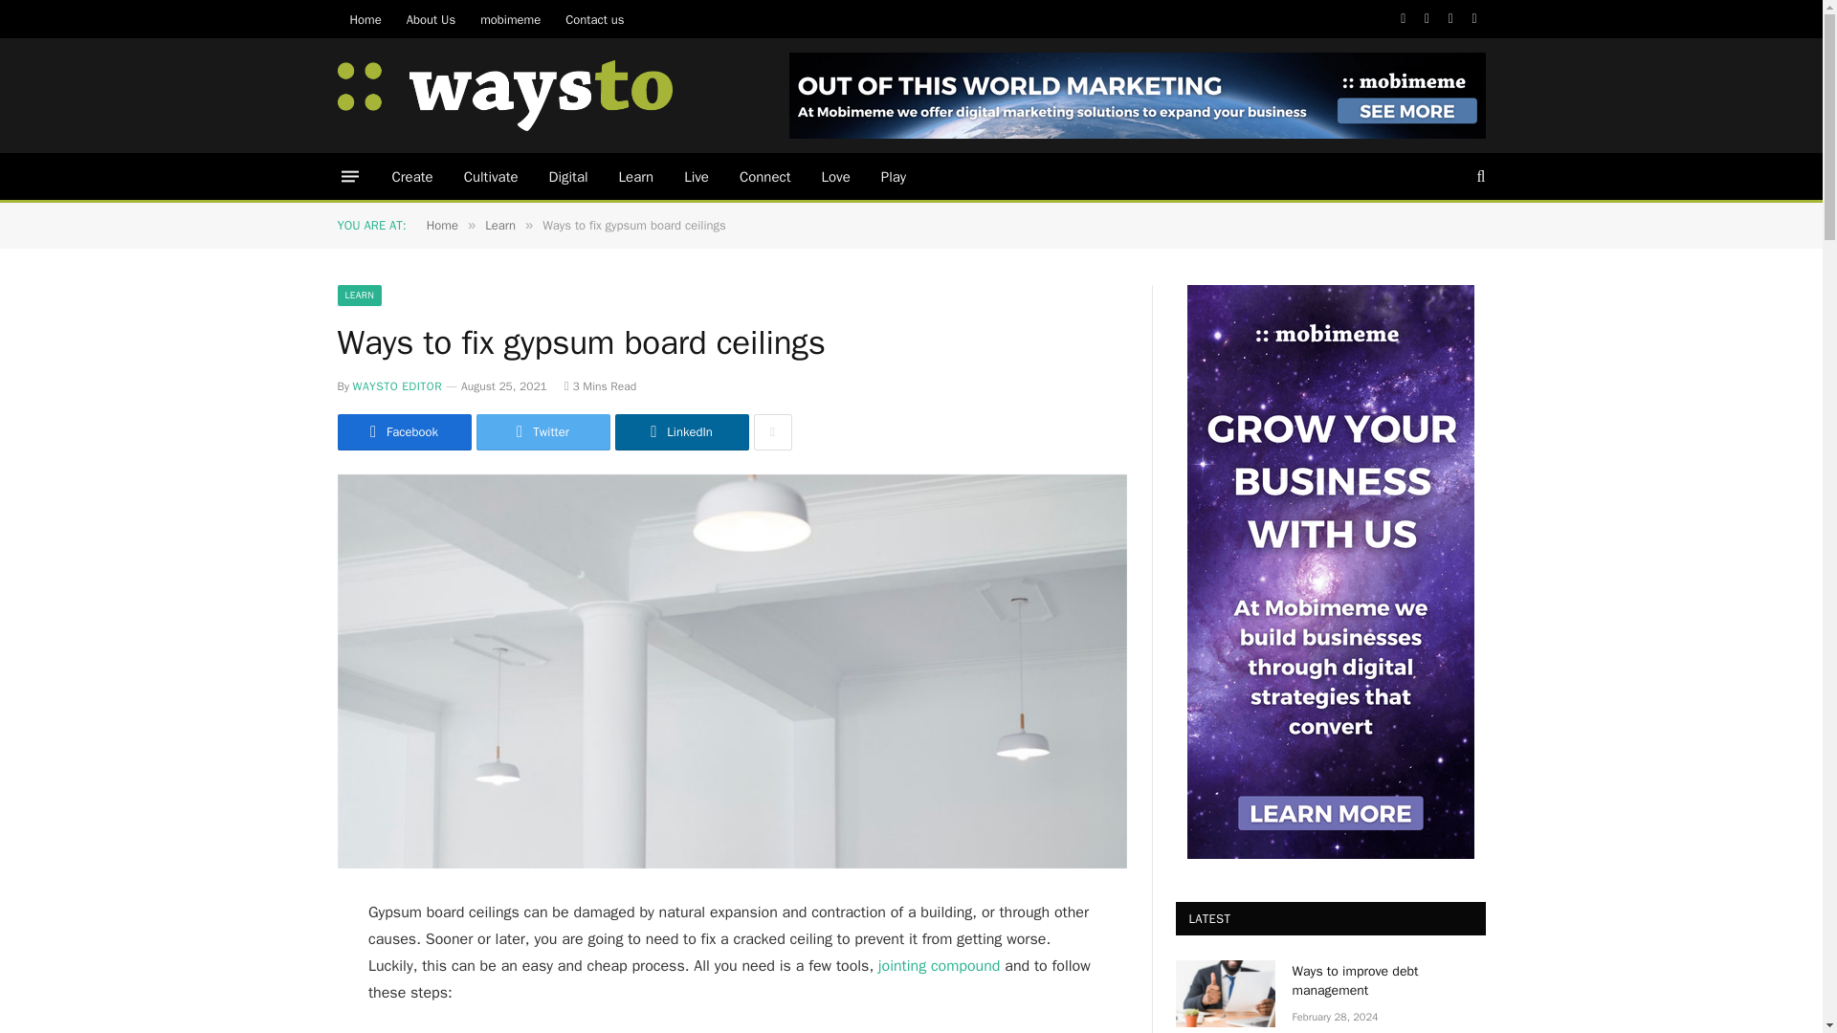  I want to click on Cultivate, so click(491, 176).